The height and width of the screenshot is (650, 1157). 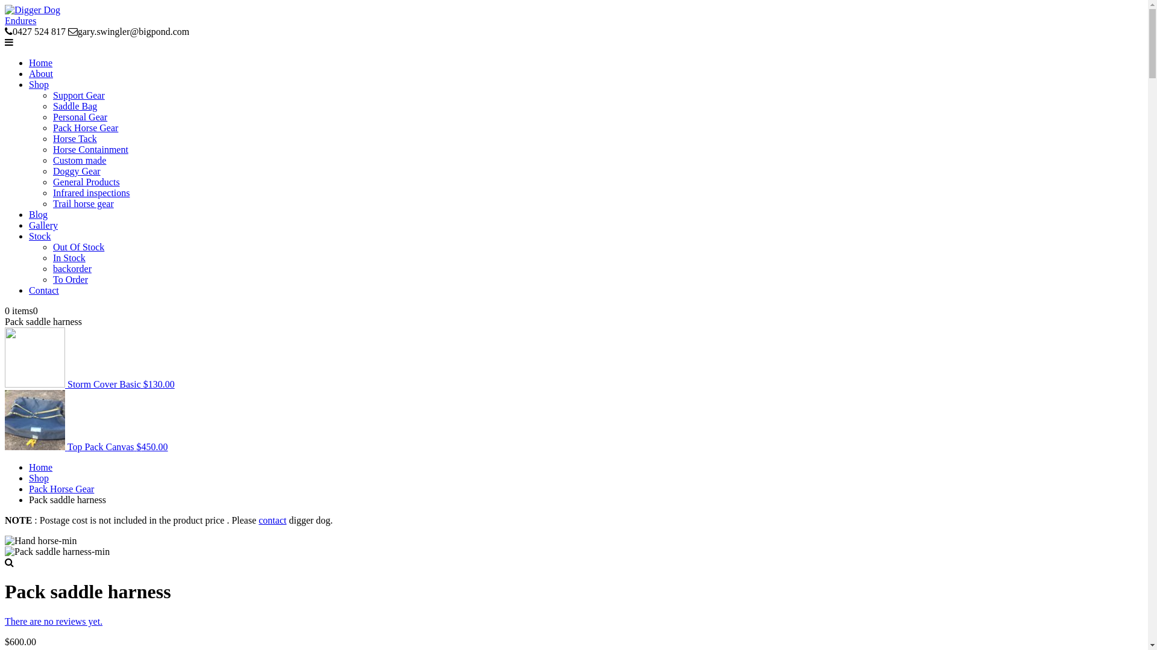 What do you see at coordinates (61, 489) in the screenshot?
I see `Pack Horse Gear` at bounding box center [61, 489].